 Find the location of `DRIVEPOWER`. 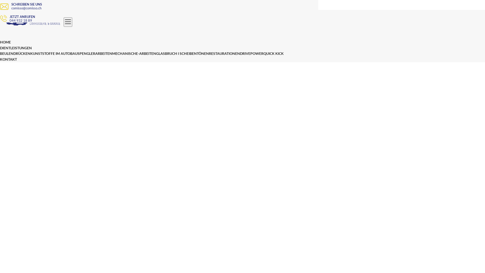

DRIVEPOWER is located at coordinates (252, 54).